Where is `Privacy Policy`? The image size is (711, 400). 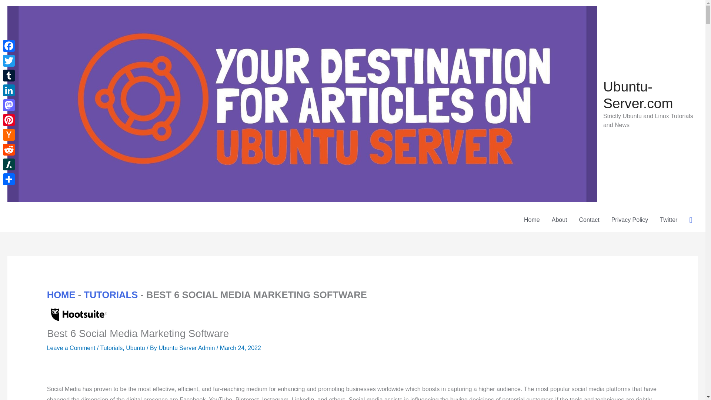 Privacy Policy is located at coordinates (630, 220).